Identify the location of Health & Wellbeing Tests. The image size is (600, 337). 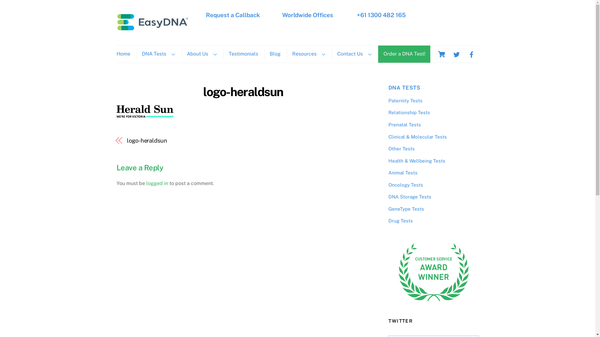
(417, 161).